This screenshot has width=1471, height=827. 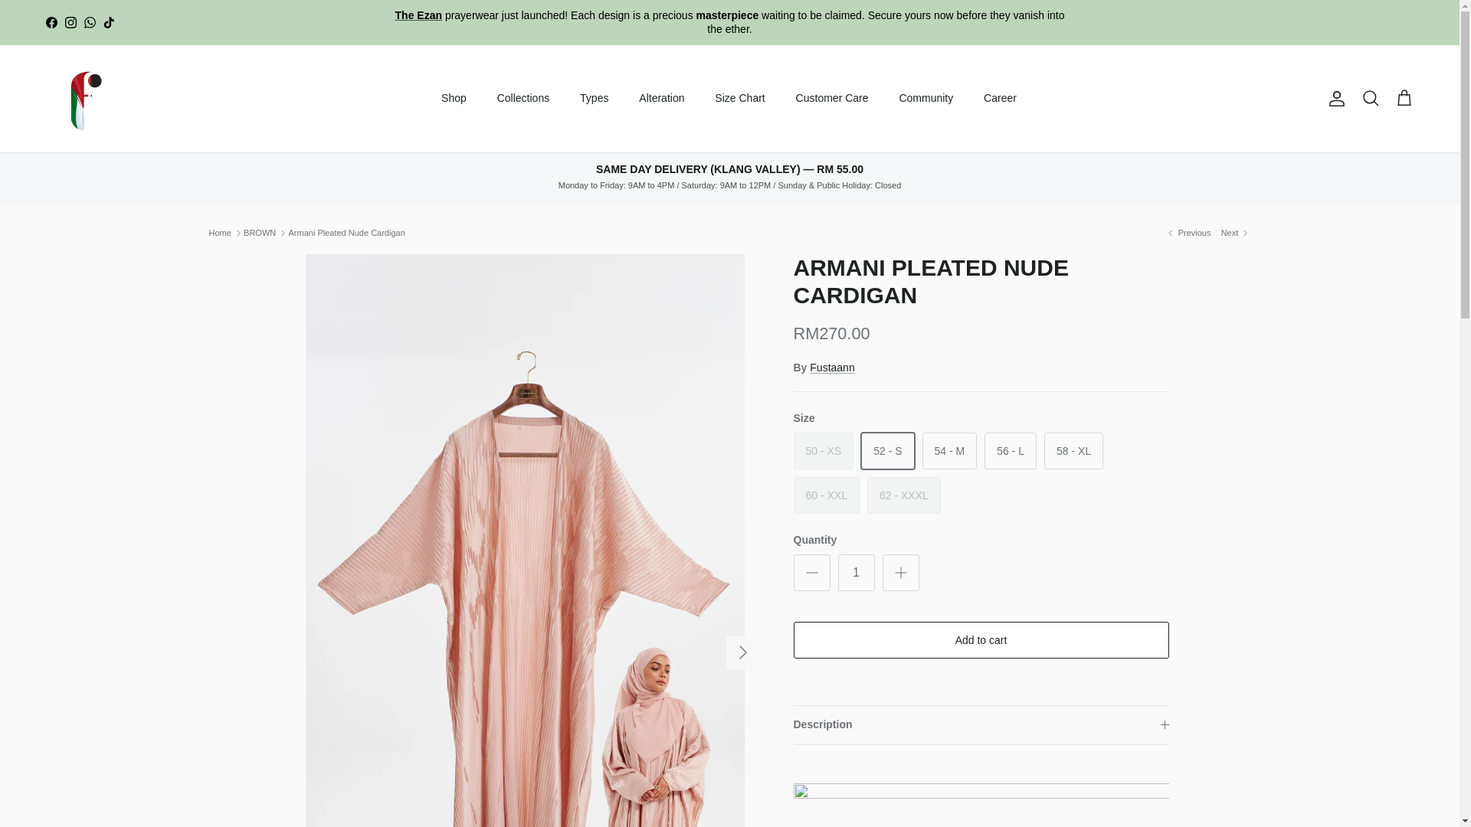 I want to click on TikTok, so click(x=109, y=21).